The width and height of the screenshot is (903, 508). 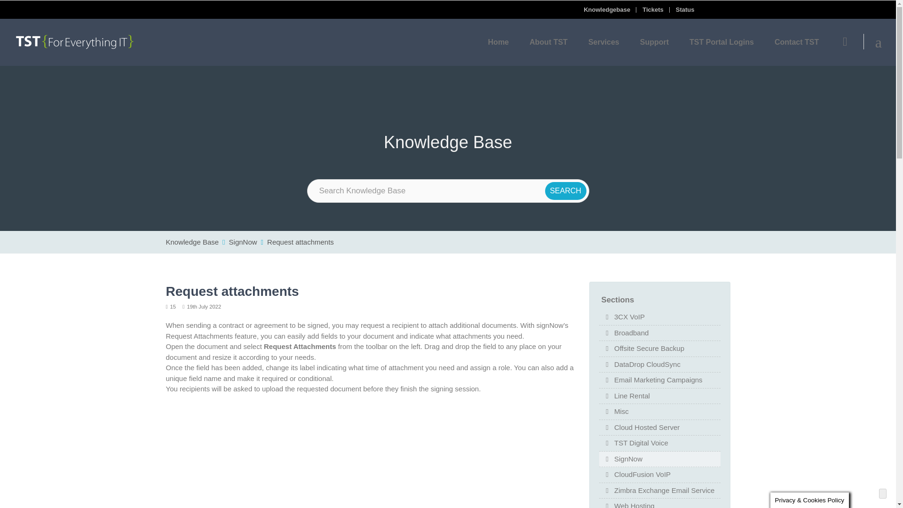 I want to click on Tickets, so click(x=656, y=9).